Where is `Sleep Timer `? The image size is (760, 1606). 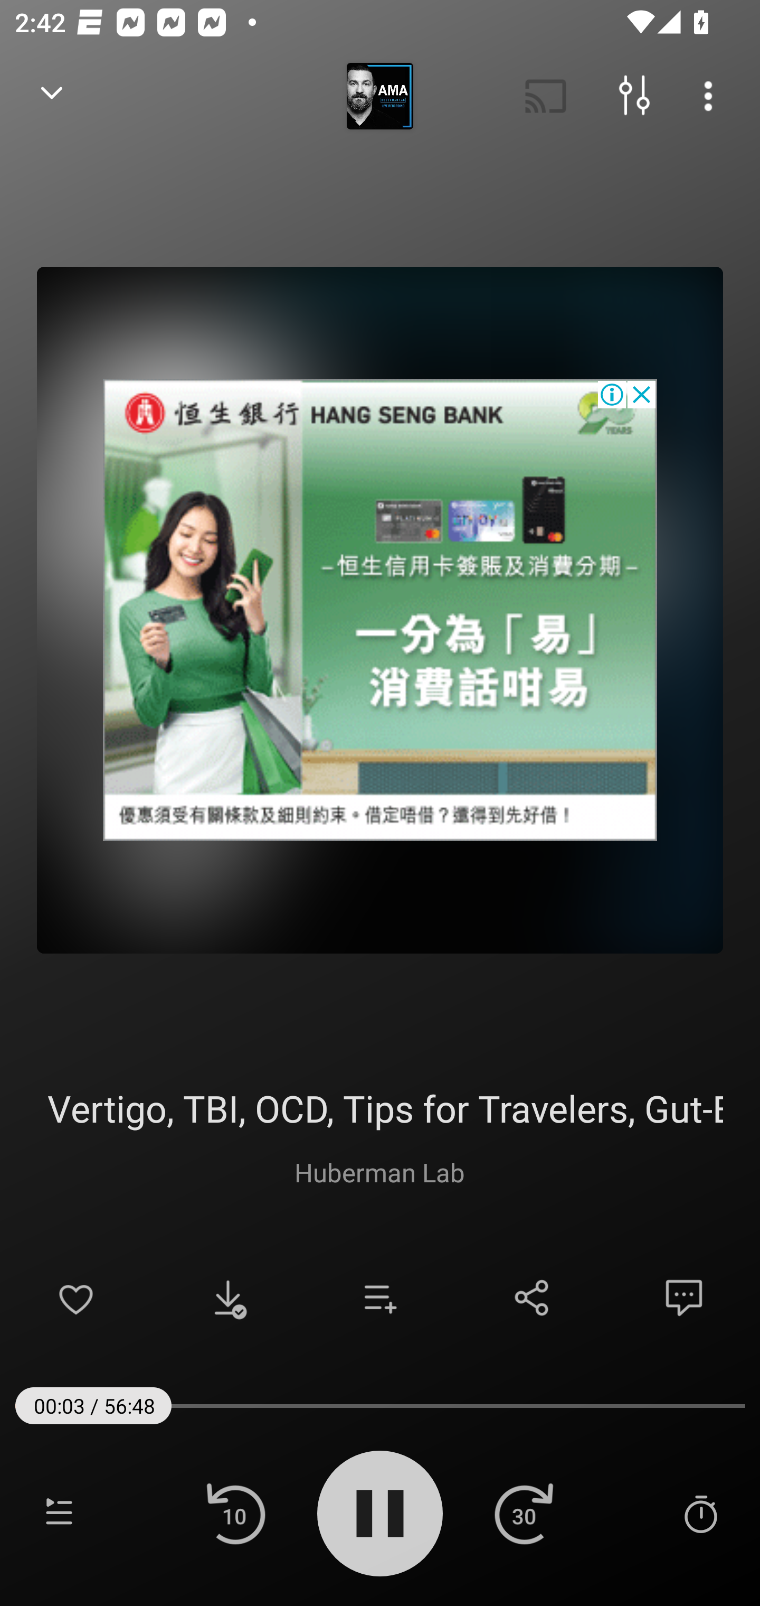 Sleep Timer  is located at coordinates (700, 1513).